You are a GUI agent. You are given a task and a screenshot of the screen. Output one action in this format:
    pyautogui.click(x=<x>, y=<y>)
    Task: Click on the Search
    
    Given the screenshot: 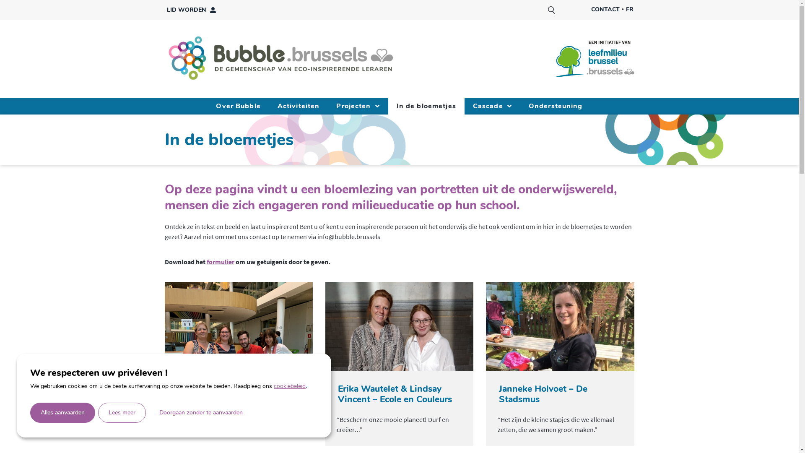 What is the action you would take?
    pyautogui.click(x=552, y=10)
    